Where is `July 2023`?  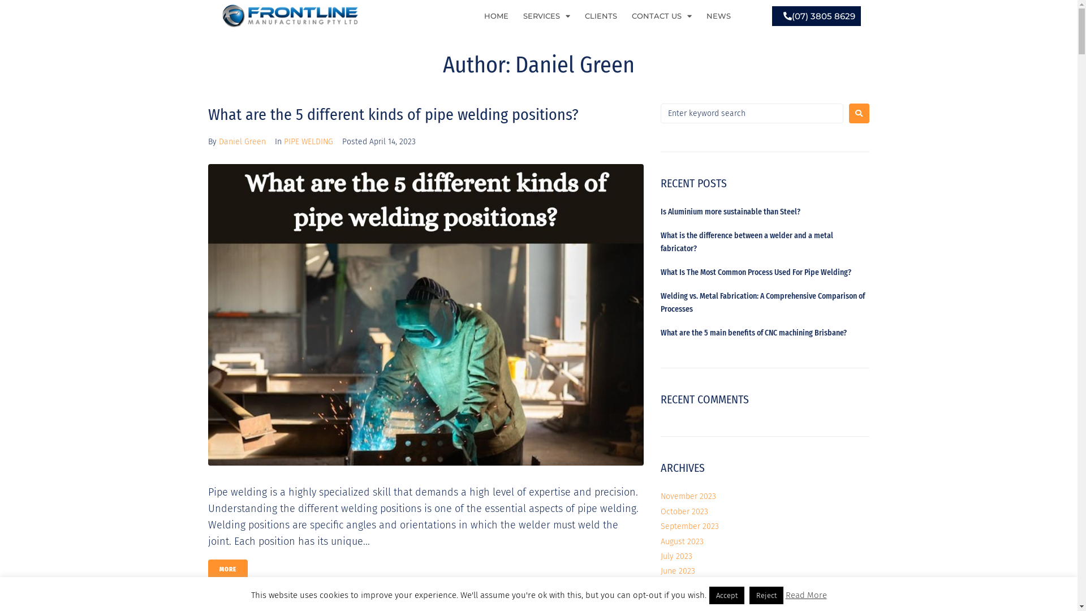
July 2023 is located at coordinates (676, 557).